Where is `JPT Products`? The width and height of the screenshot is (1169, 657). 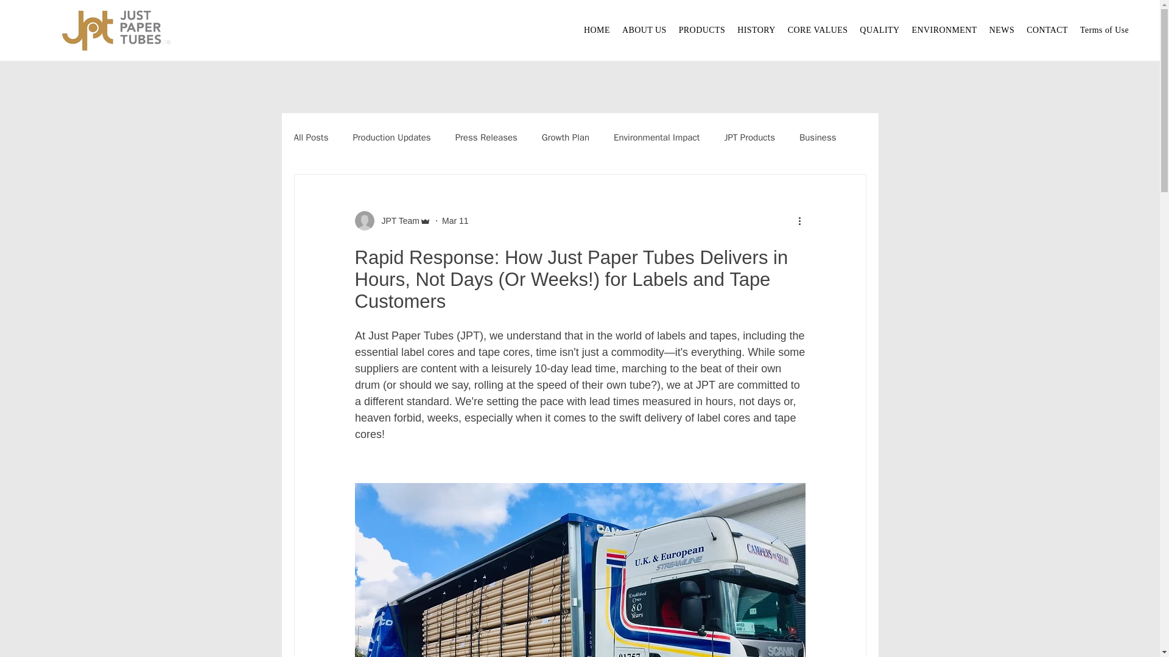 JPT Products is located at coordinates (749, 137).